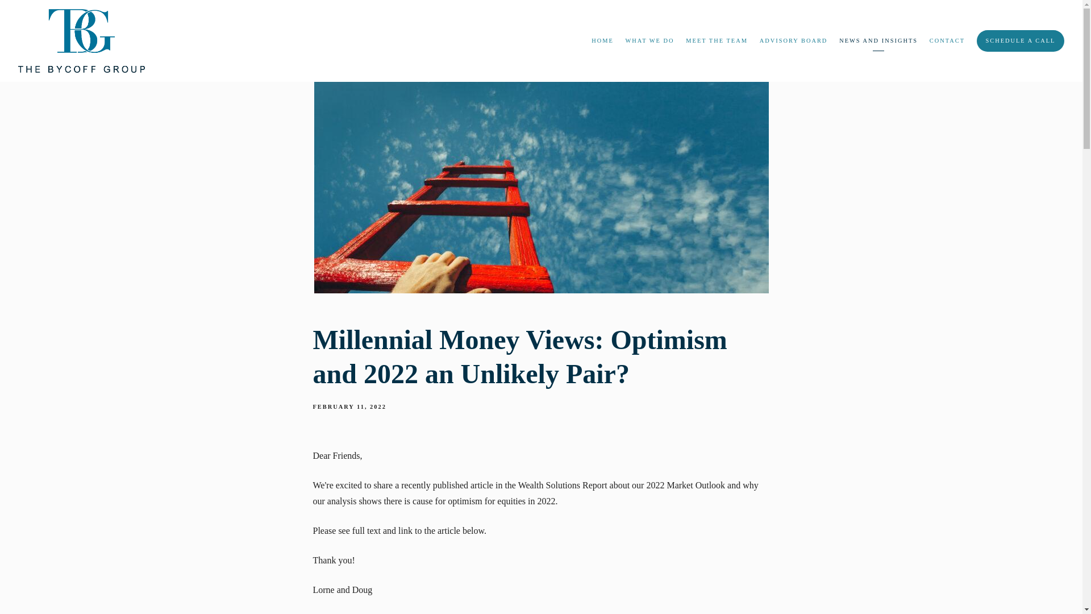  Describe the element at coordinates (947, 41) in the screenshot. I see `CONTACT` at that location.